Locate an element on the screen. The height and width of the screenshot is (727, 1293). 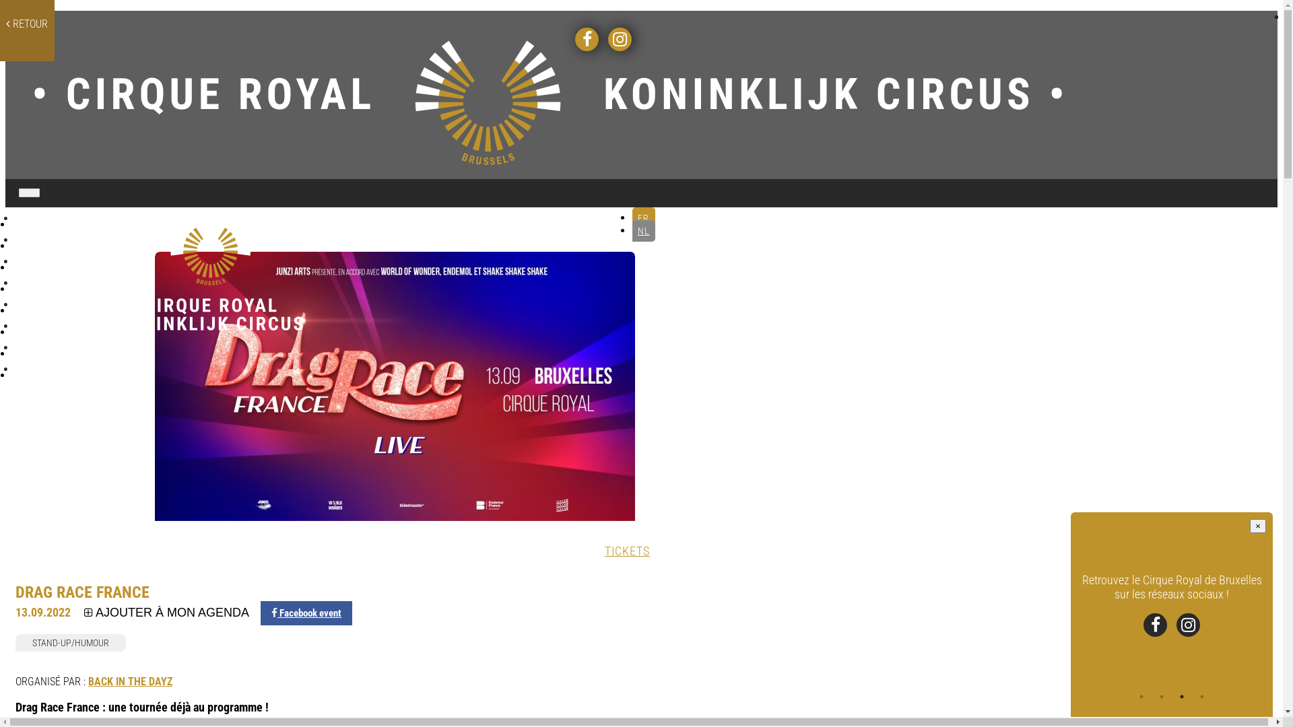
2 is located at coordinates (1162, 697).